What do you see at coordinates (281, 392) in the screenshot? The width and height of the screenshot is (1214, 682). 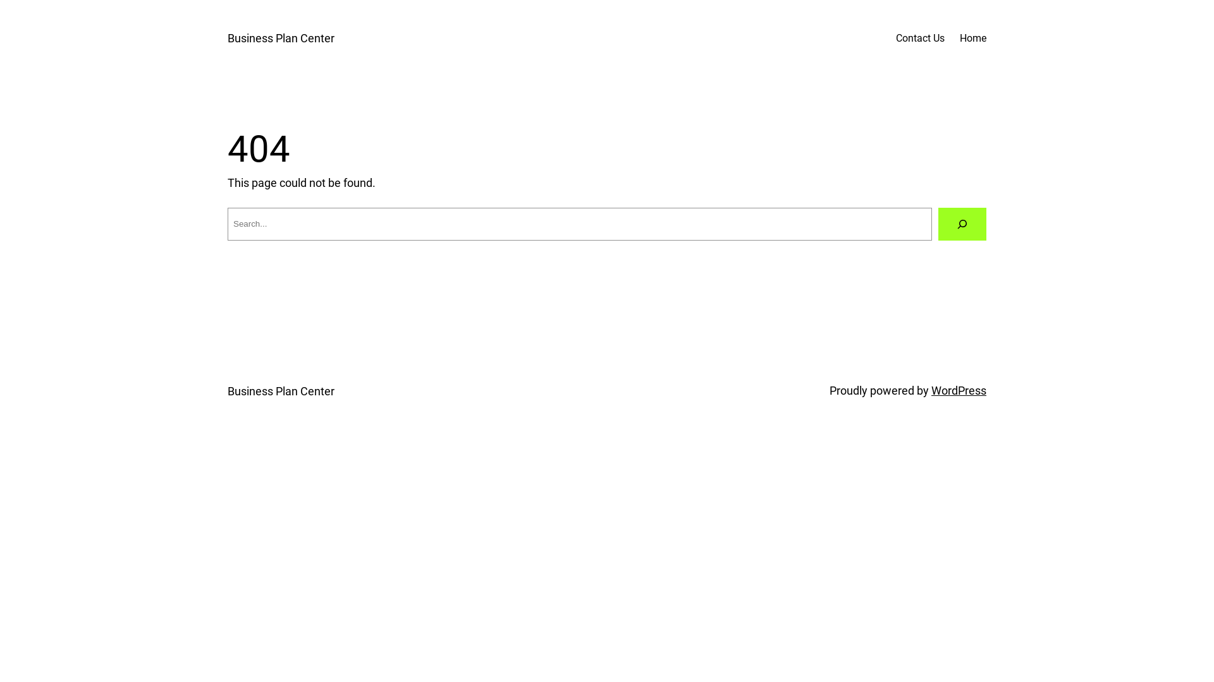 I see `Business Plan Center` at bounding box center [281, 392].